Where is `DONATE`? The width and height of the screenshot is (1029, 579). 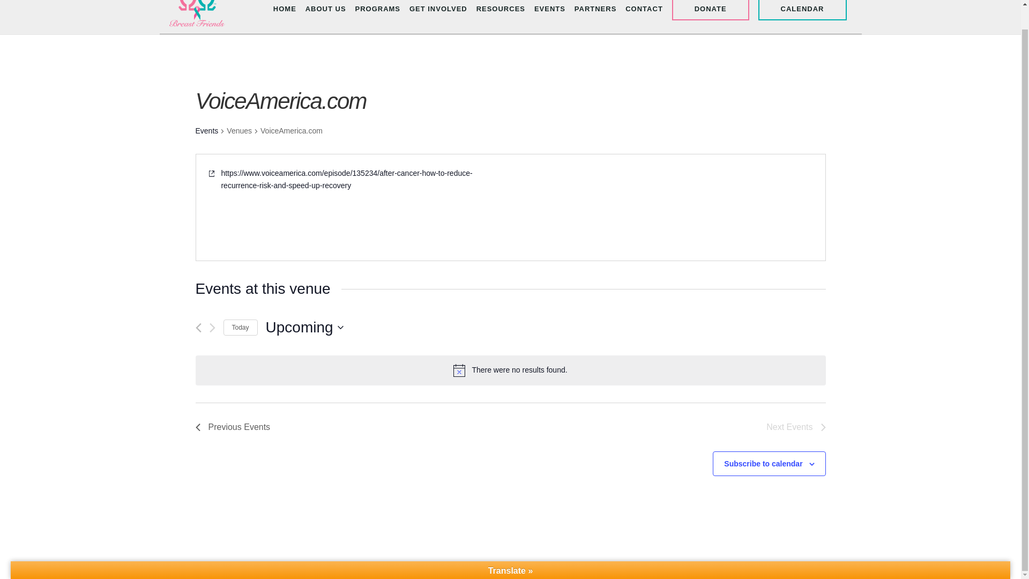 DONATE is located at coordinates (710, 10).